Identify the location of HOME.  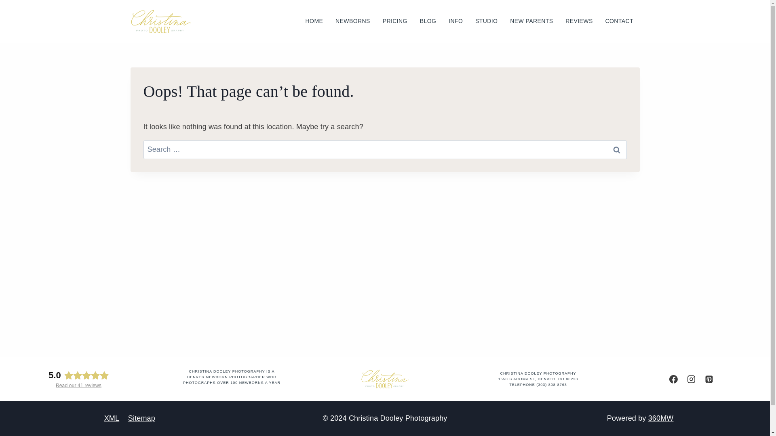
(314, 21).